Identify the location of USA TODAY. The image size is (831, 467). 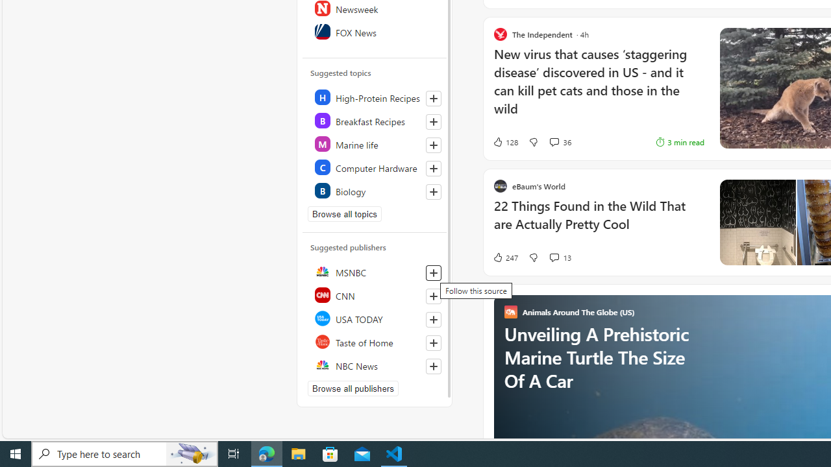
(375, 318).